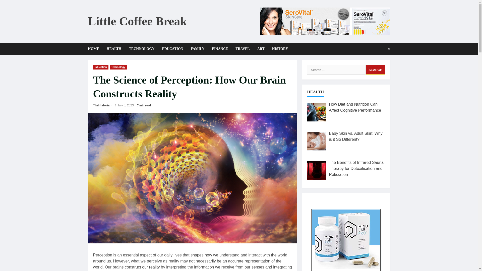  What do you see at coordinates (137, 21) in the screenshot?
I see `Little Coffee Break` at bounding box center [137, 21].